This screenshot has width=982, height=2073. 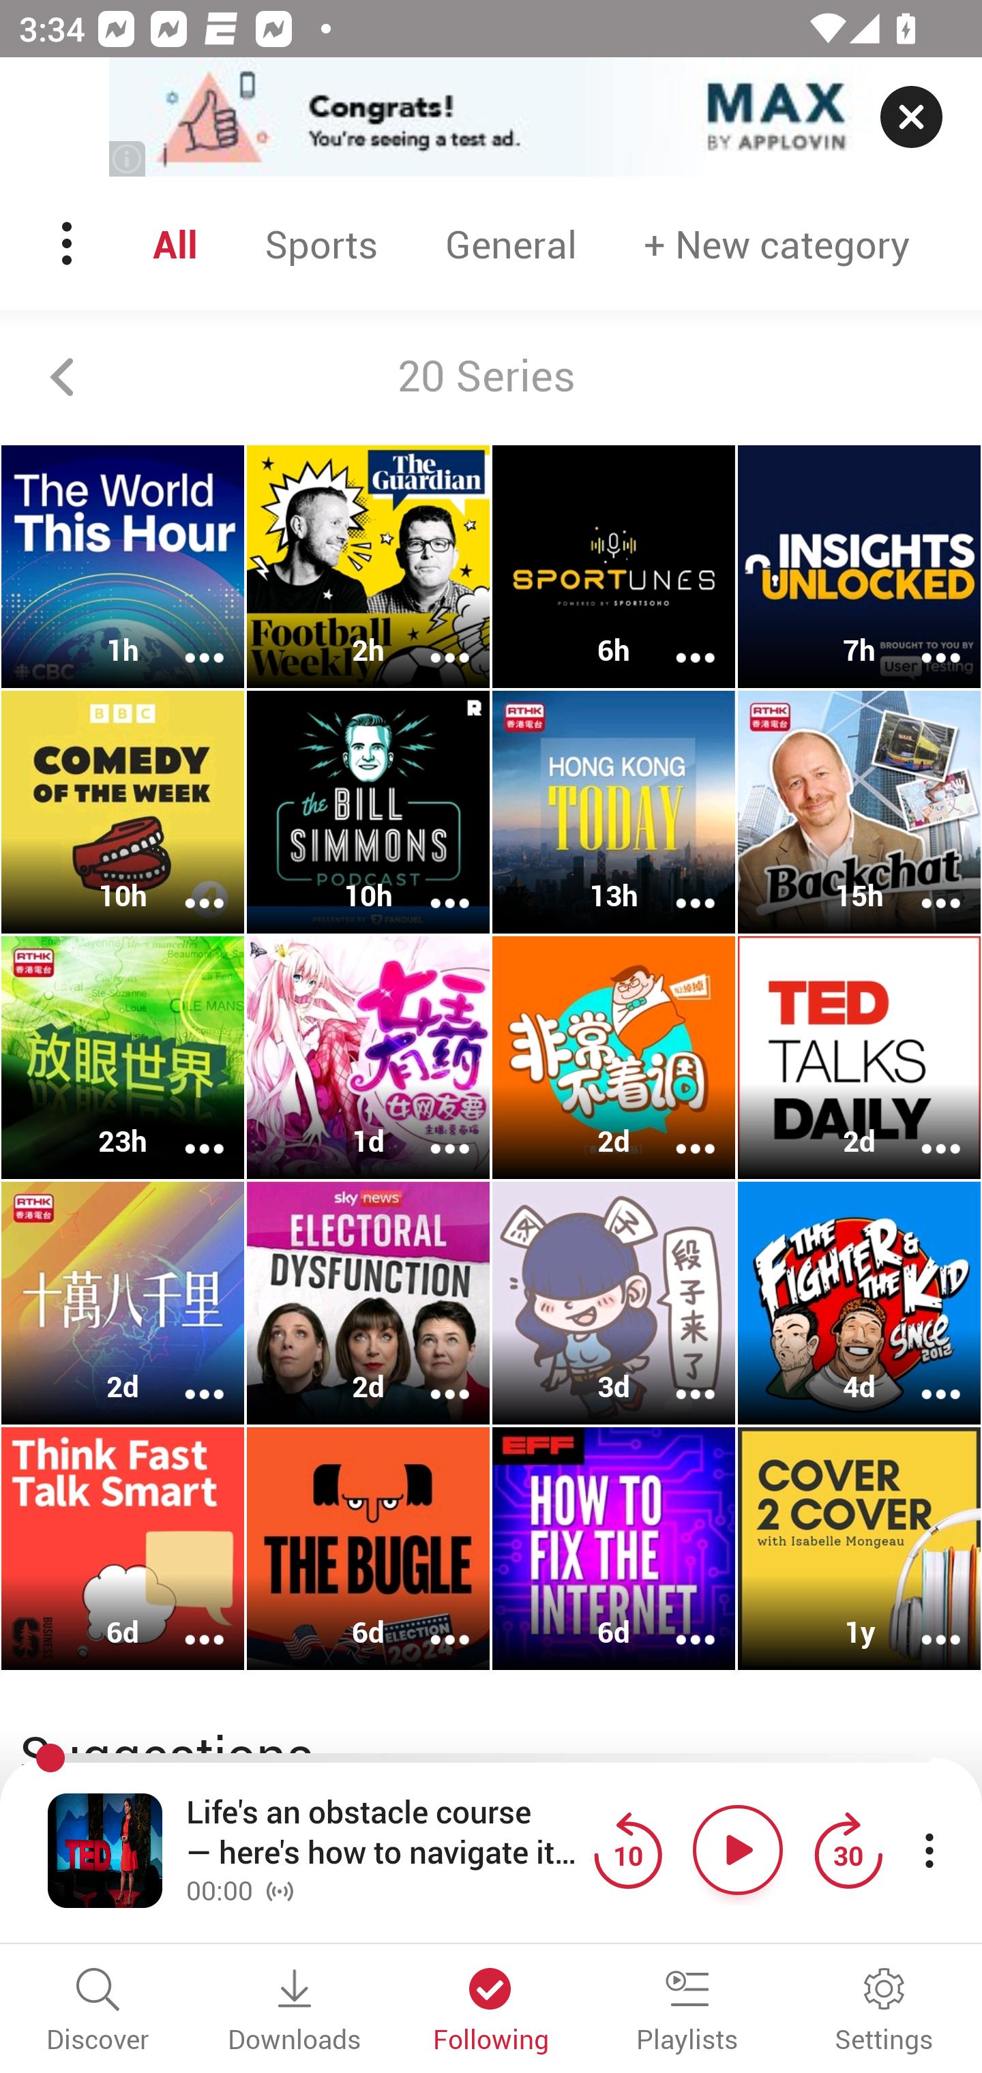 What do you see at coordinates (678, 1623) in the screenshot?
I see `More options` at bounding box center [678, 1623].